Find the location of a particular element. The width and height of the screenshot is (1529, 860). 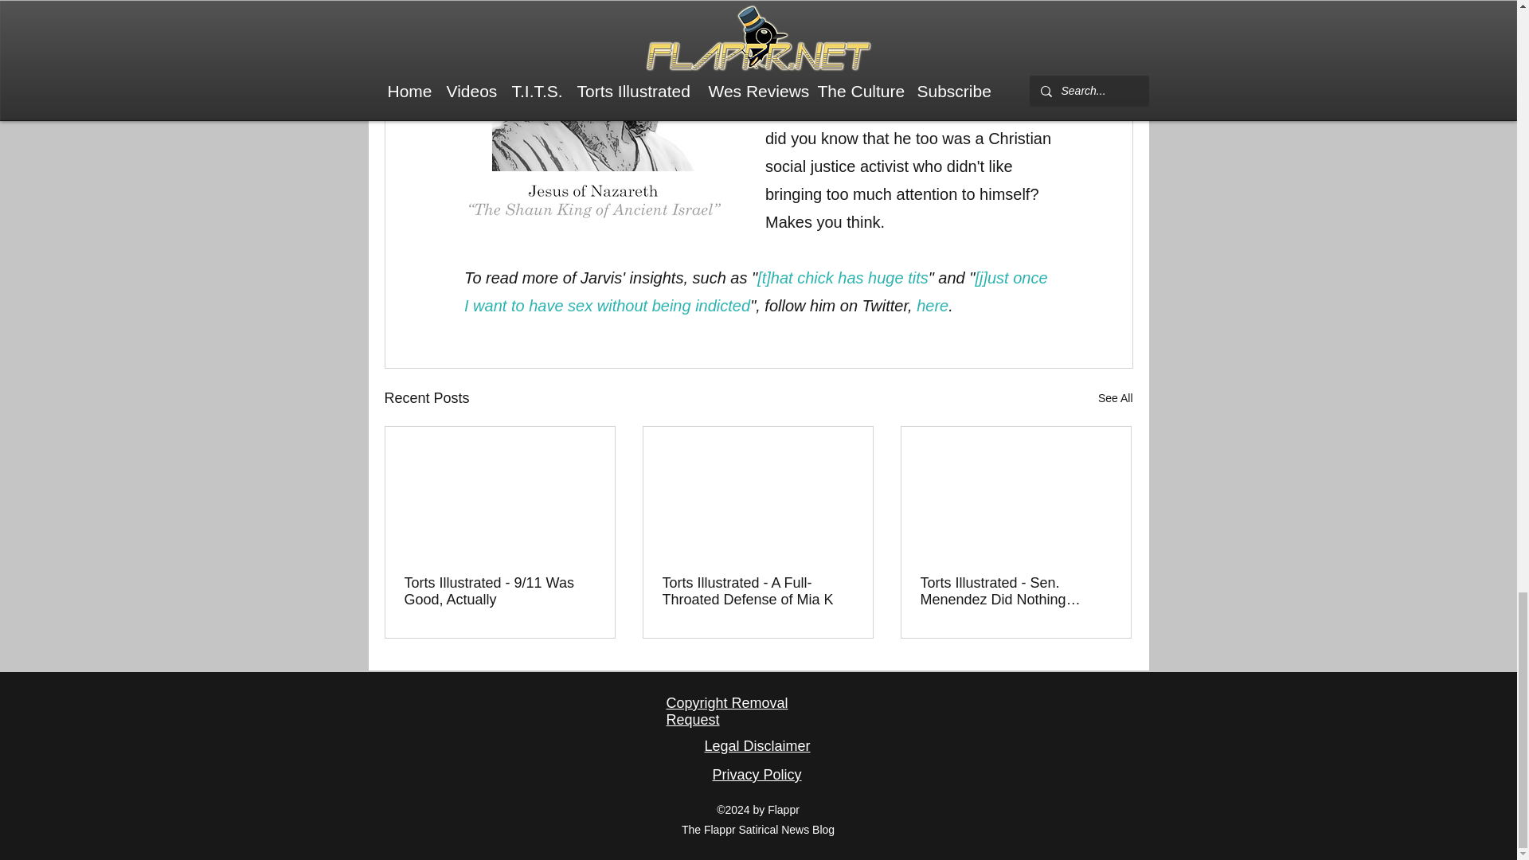

See All is located at coordinates (1115, 398).